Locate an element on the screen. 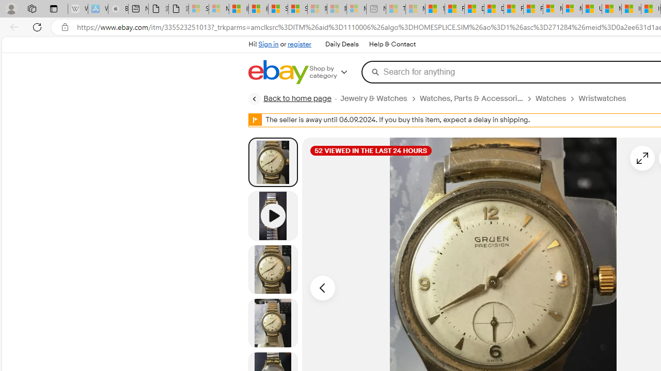 The image size is (661, 371). Opens image gallery is located at coordinates (642, 158).